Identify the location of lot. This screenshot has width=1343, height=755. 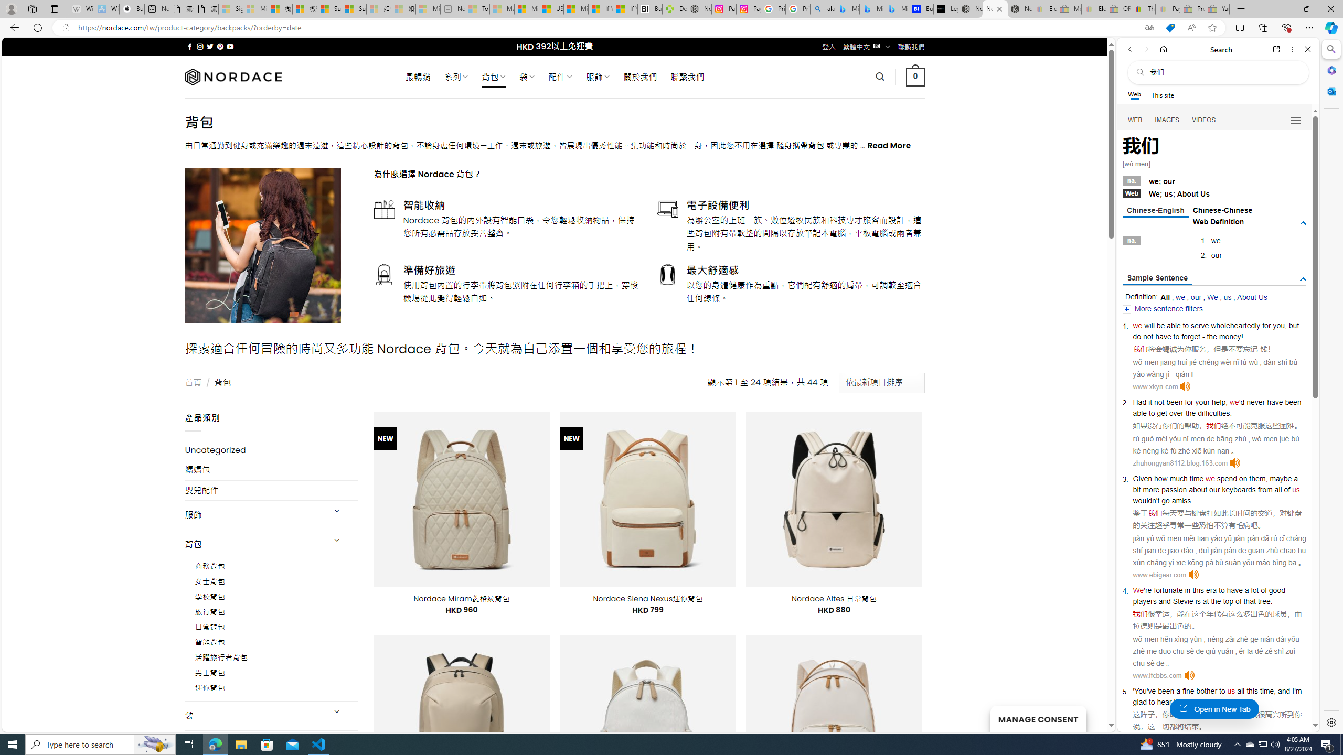
(1255, 590).